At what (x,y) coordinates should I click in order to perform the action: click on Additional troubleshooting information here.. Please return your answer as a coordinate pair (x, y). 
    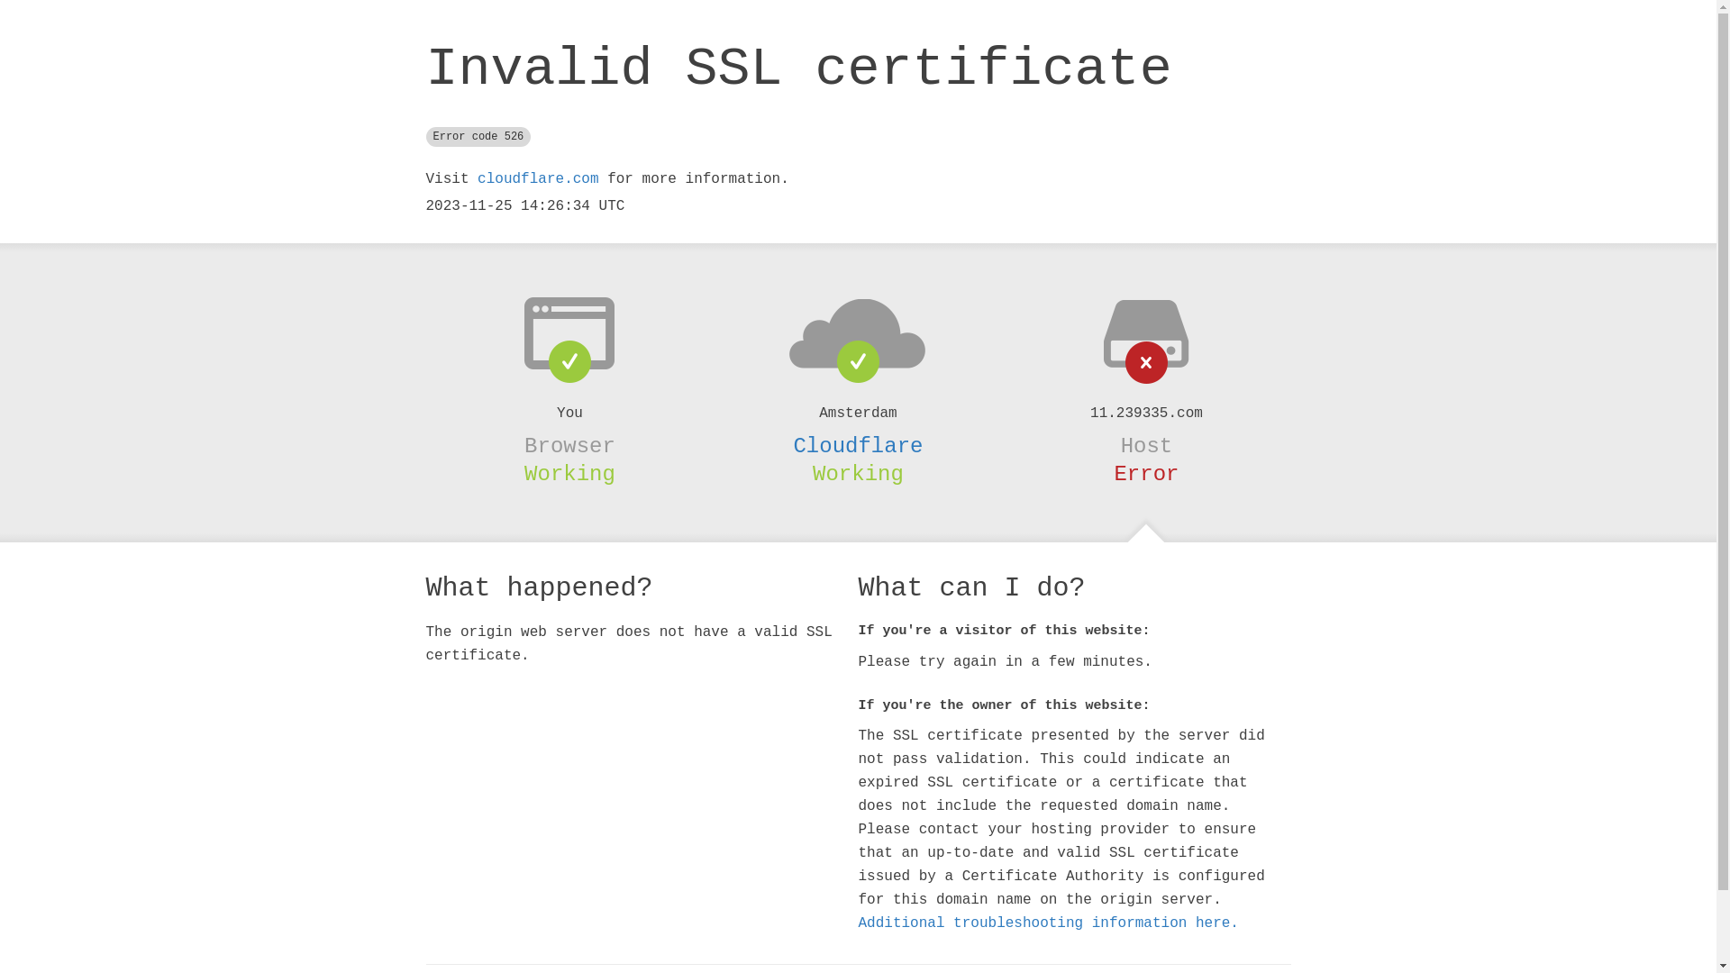
    Looking at the image, I should click on (1048, 923).